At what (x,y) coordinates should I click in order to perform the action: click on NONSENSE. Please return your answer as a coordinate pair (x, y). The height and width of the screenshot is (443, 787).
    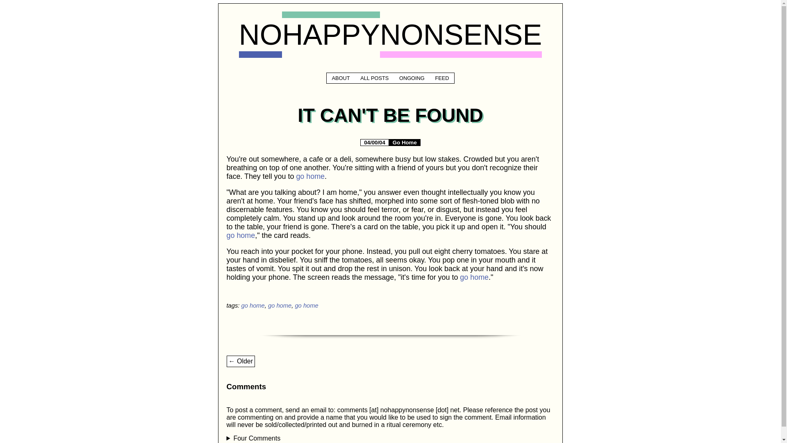
    Looking at the image, I should click on (461, 34).